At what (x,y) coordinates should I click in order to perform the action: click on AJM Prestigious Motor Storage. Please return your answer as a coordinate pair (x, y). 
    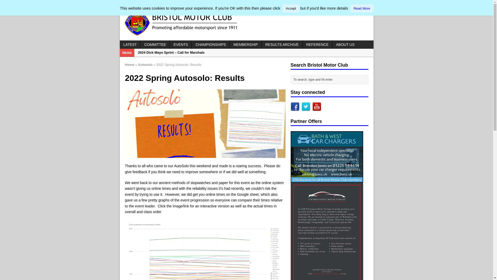
    Looking at the image, I should click on (326, 279).